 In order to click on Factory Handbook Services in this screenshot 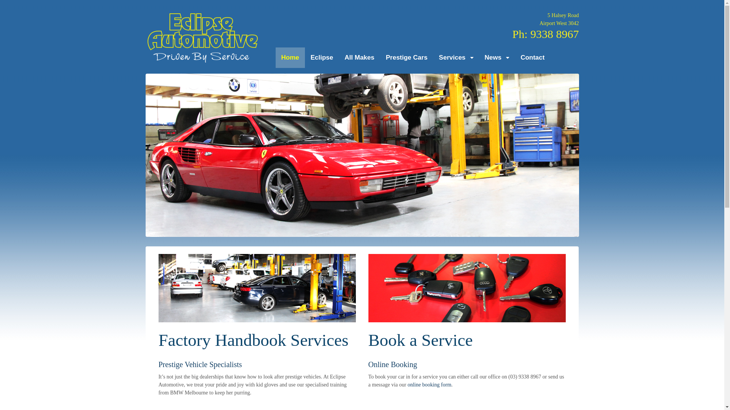, I will do `click(257, 304)`.